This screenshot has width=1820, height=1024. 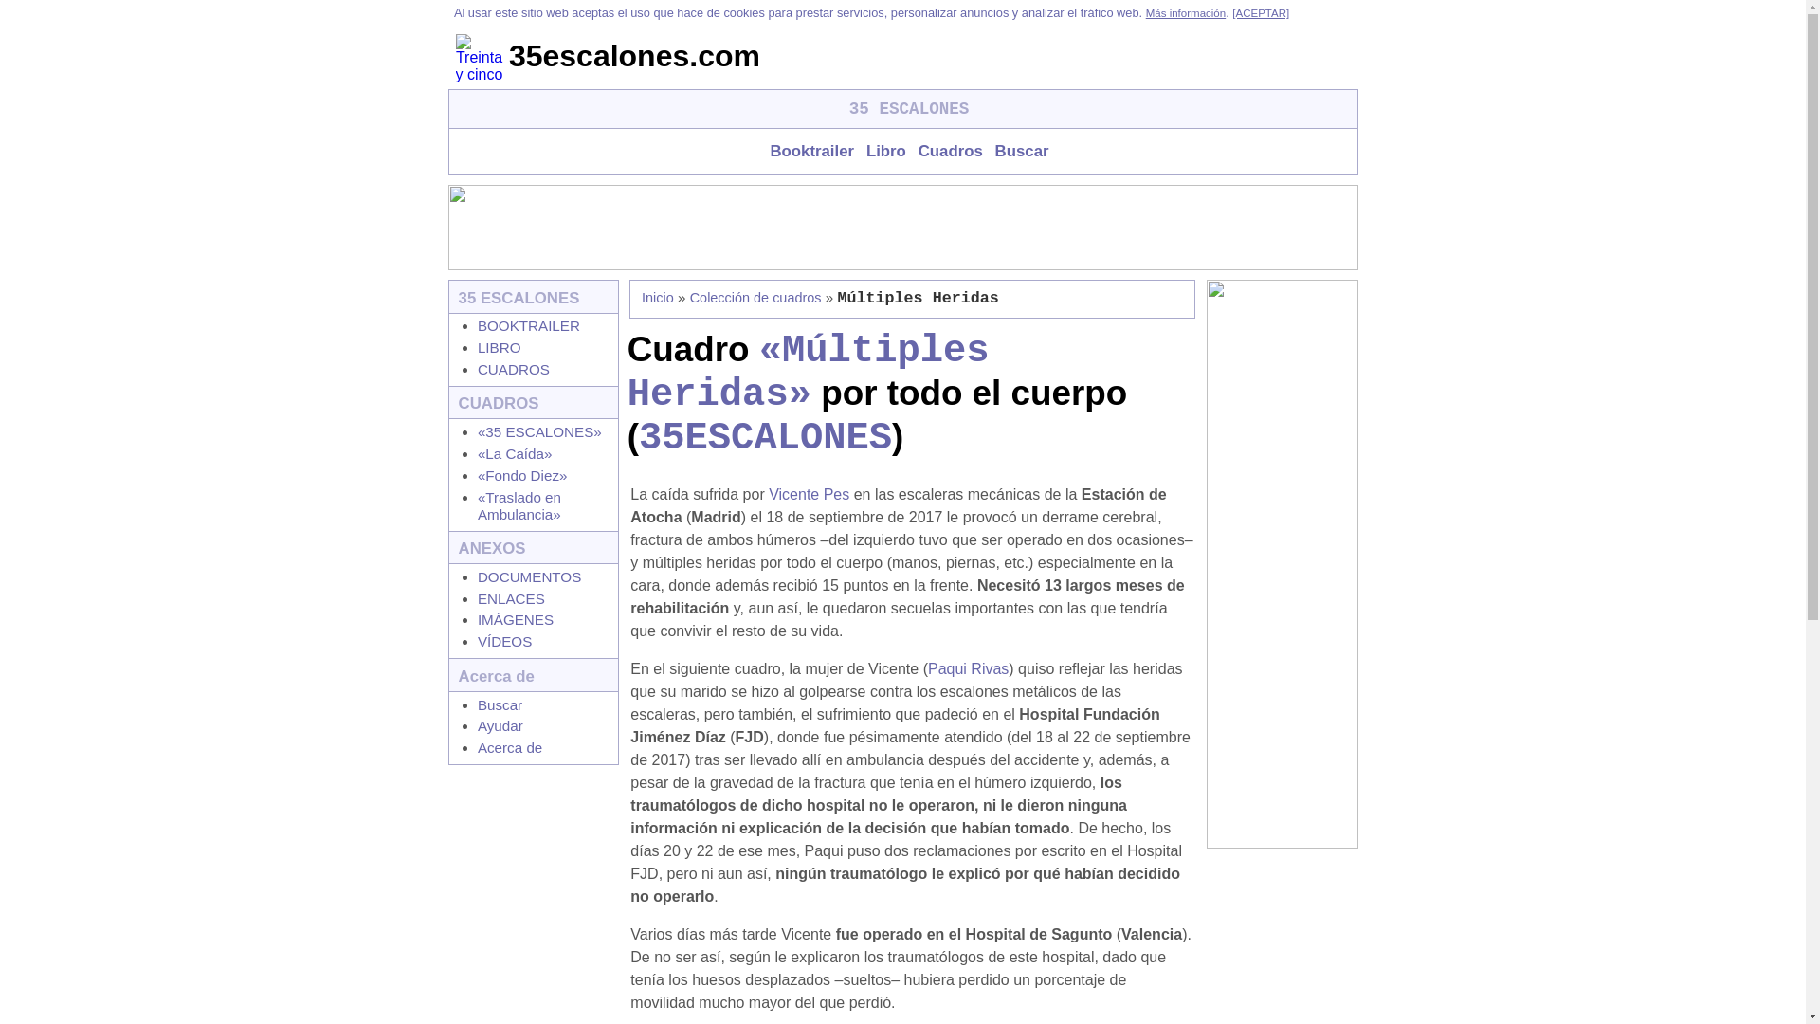 I want to click on Cuadros, so click(x=946, y=152).